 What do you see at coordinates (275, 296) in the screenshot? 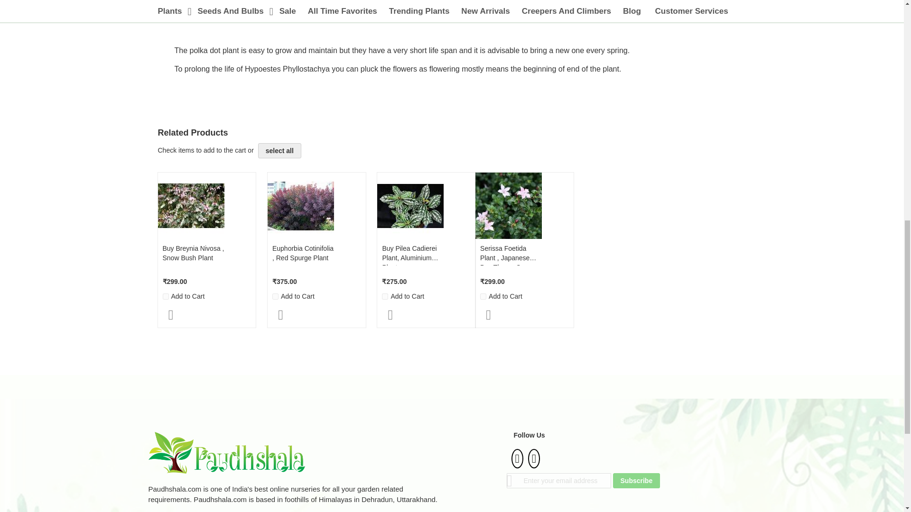
I see `1050` at bounding box center [275, 296].